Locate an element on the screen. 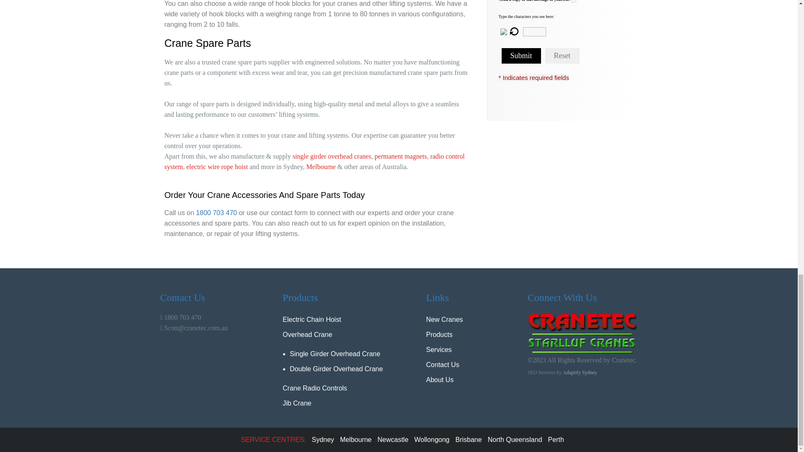 This screenshot has height=452, width=804. single girder overhead cranes is located at coordinates (332, 157).